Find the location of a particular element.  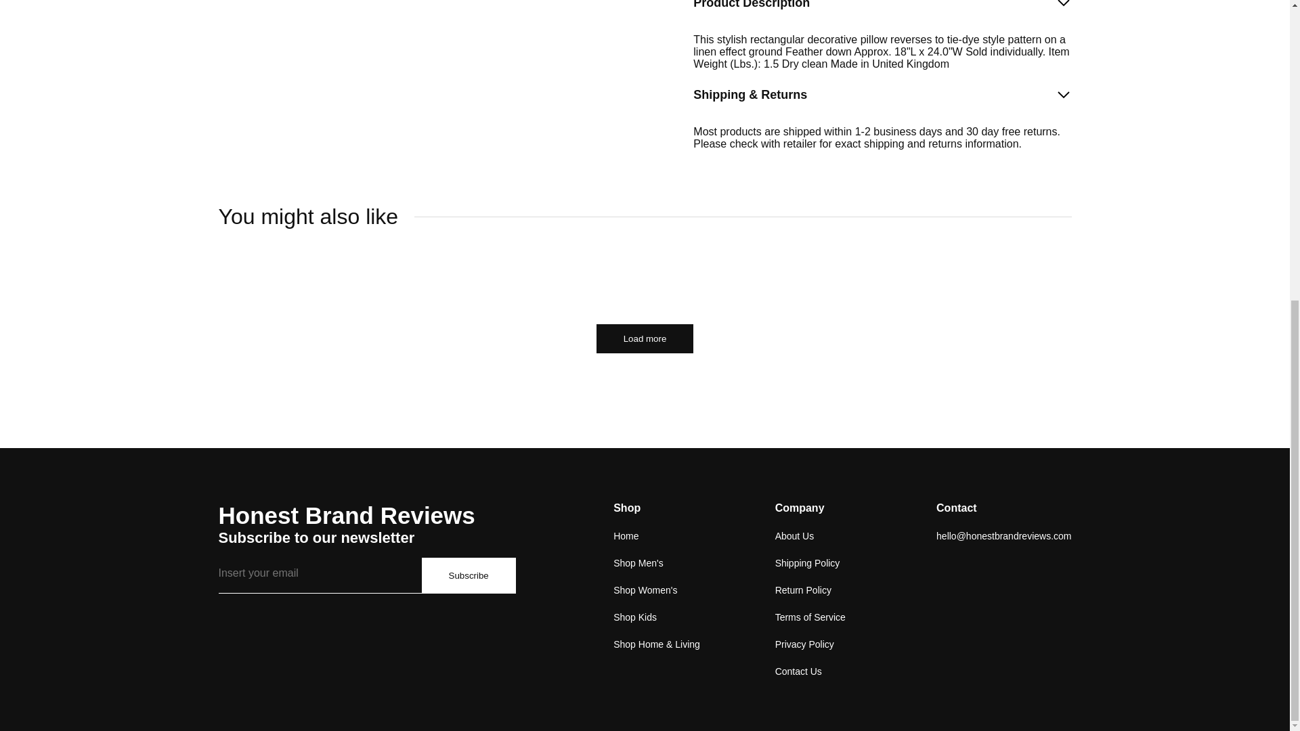

Shop Men's is located at coordinates (638, 563).